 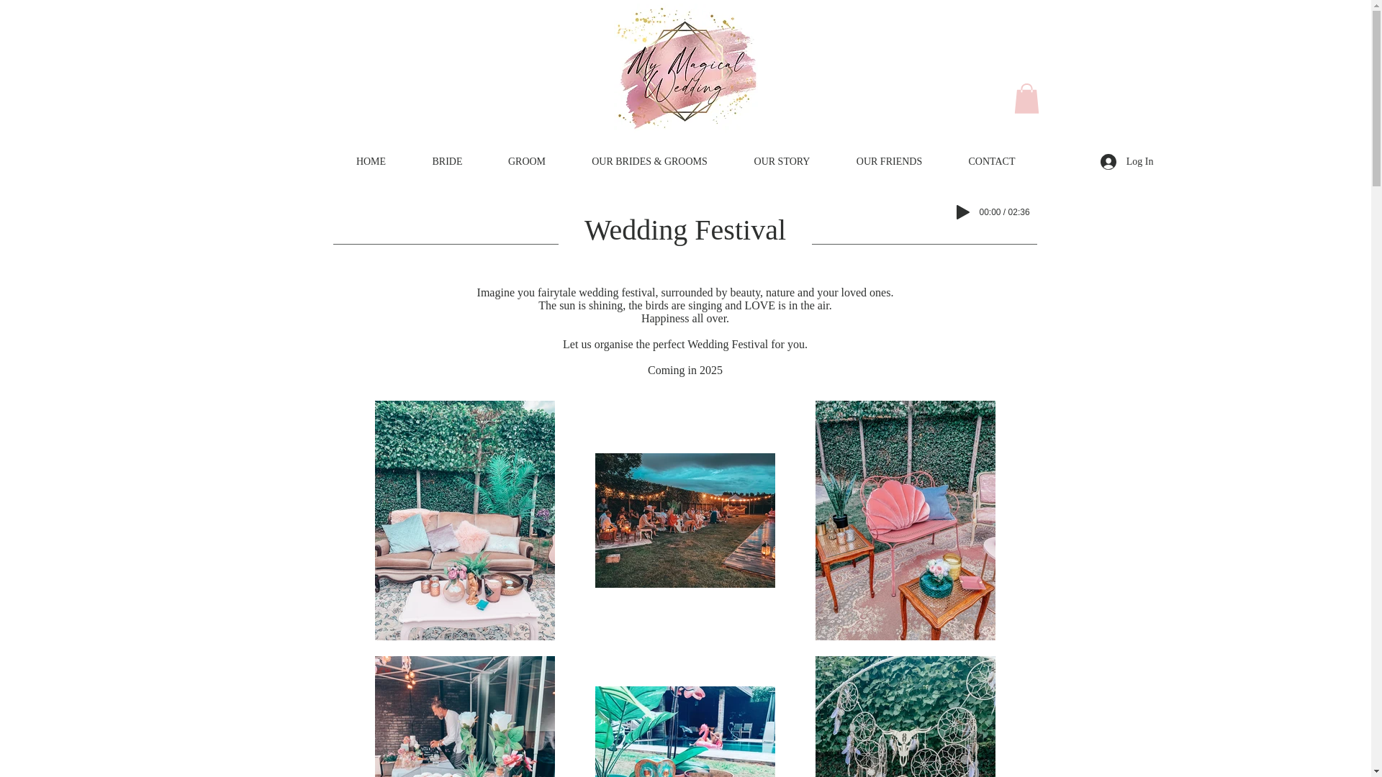 What do you see at coordinates (782, 161) in the screenshot?
I see `OUR STORY` at bounding box center [782, 161].